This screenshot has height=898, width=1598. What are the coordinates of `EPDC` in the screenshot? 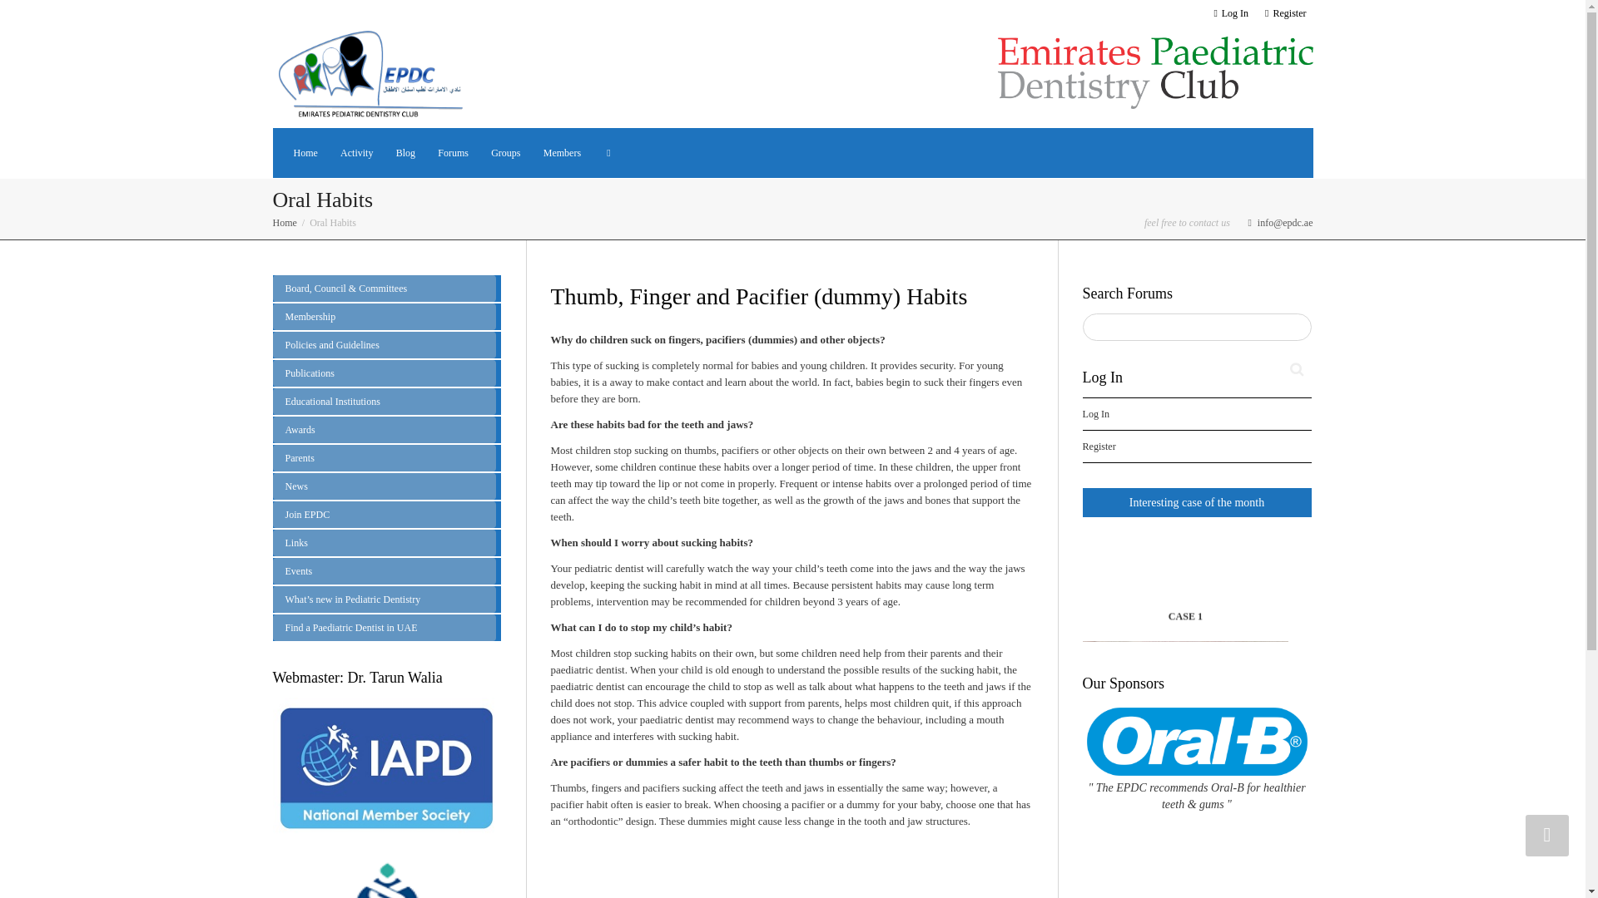 It's located at (374, 73).